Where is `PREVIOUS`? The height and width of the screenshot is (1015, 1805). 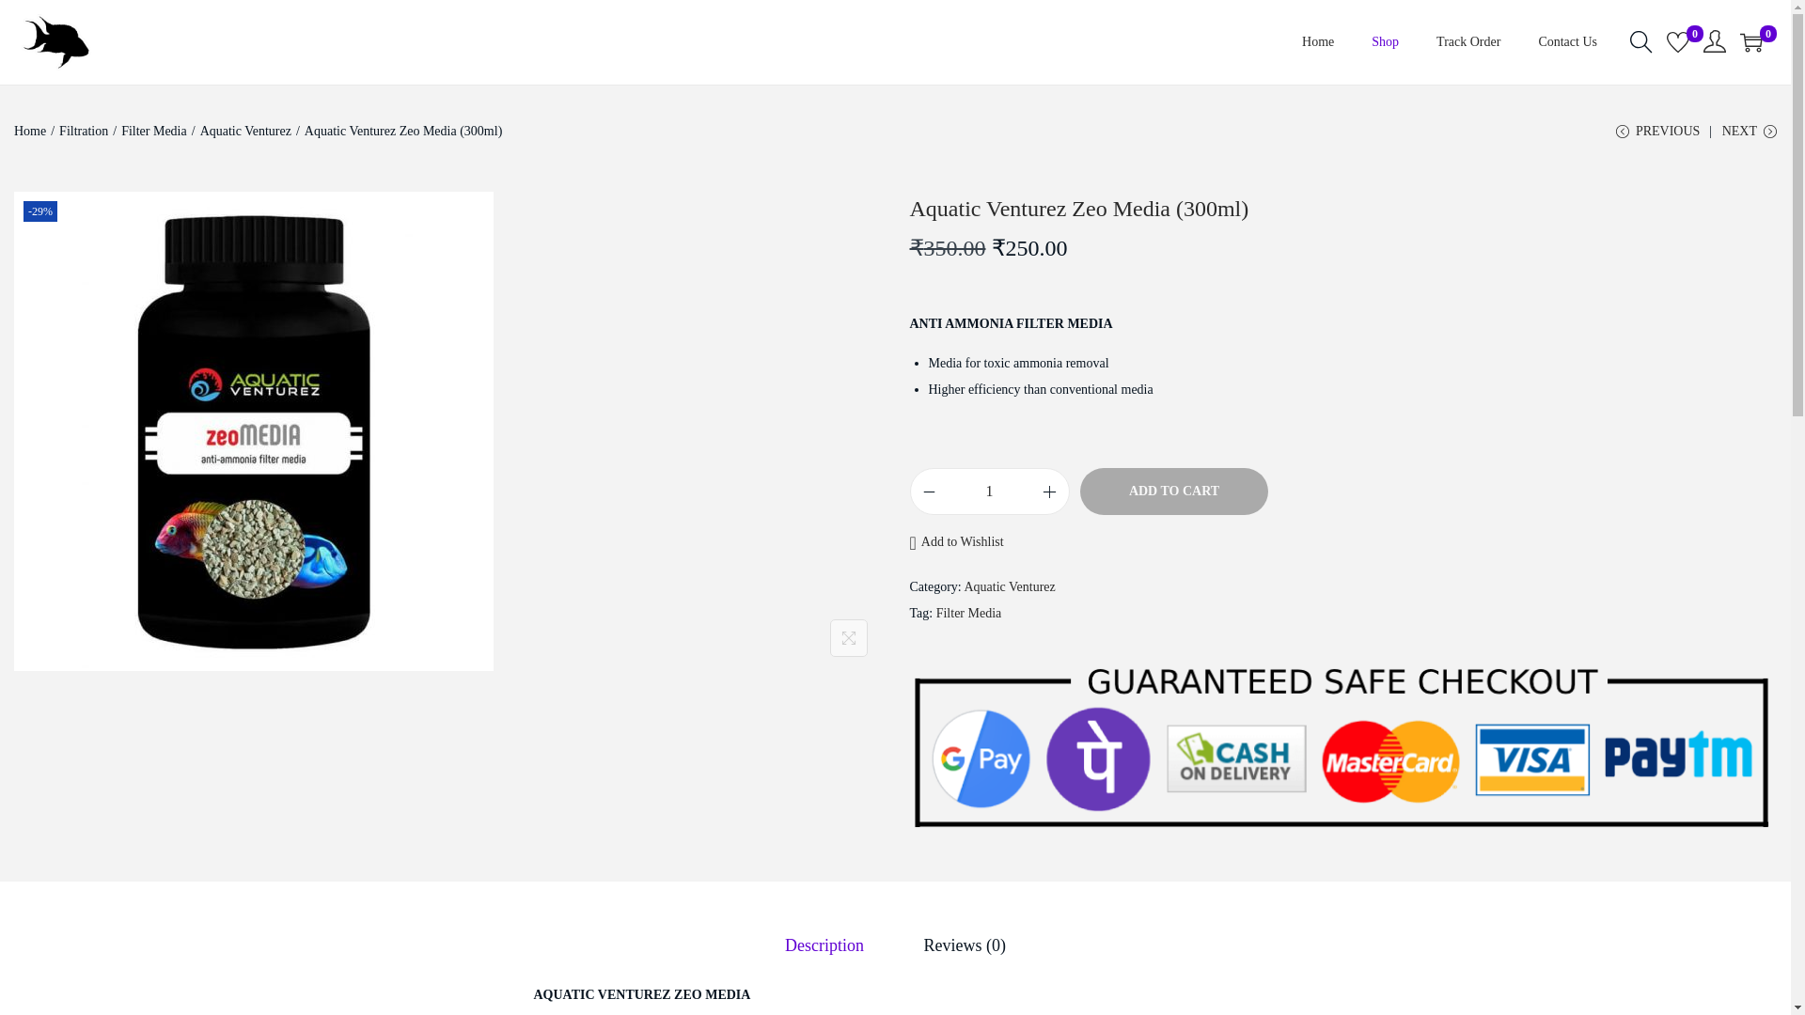
PREVIOUS is located at coordinates (1657, 138).